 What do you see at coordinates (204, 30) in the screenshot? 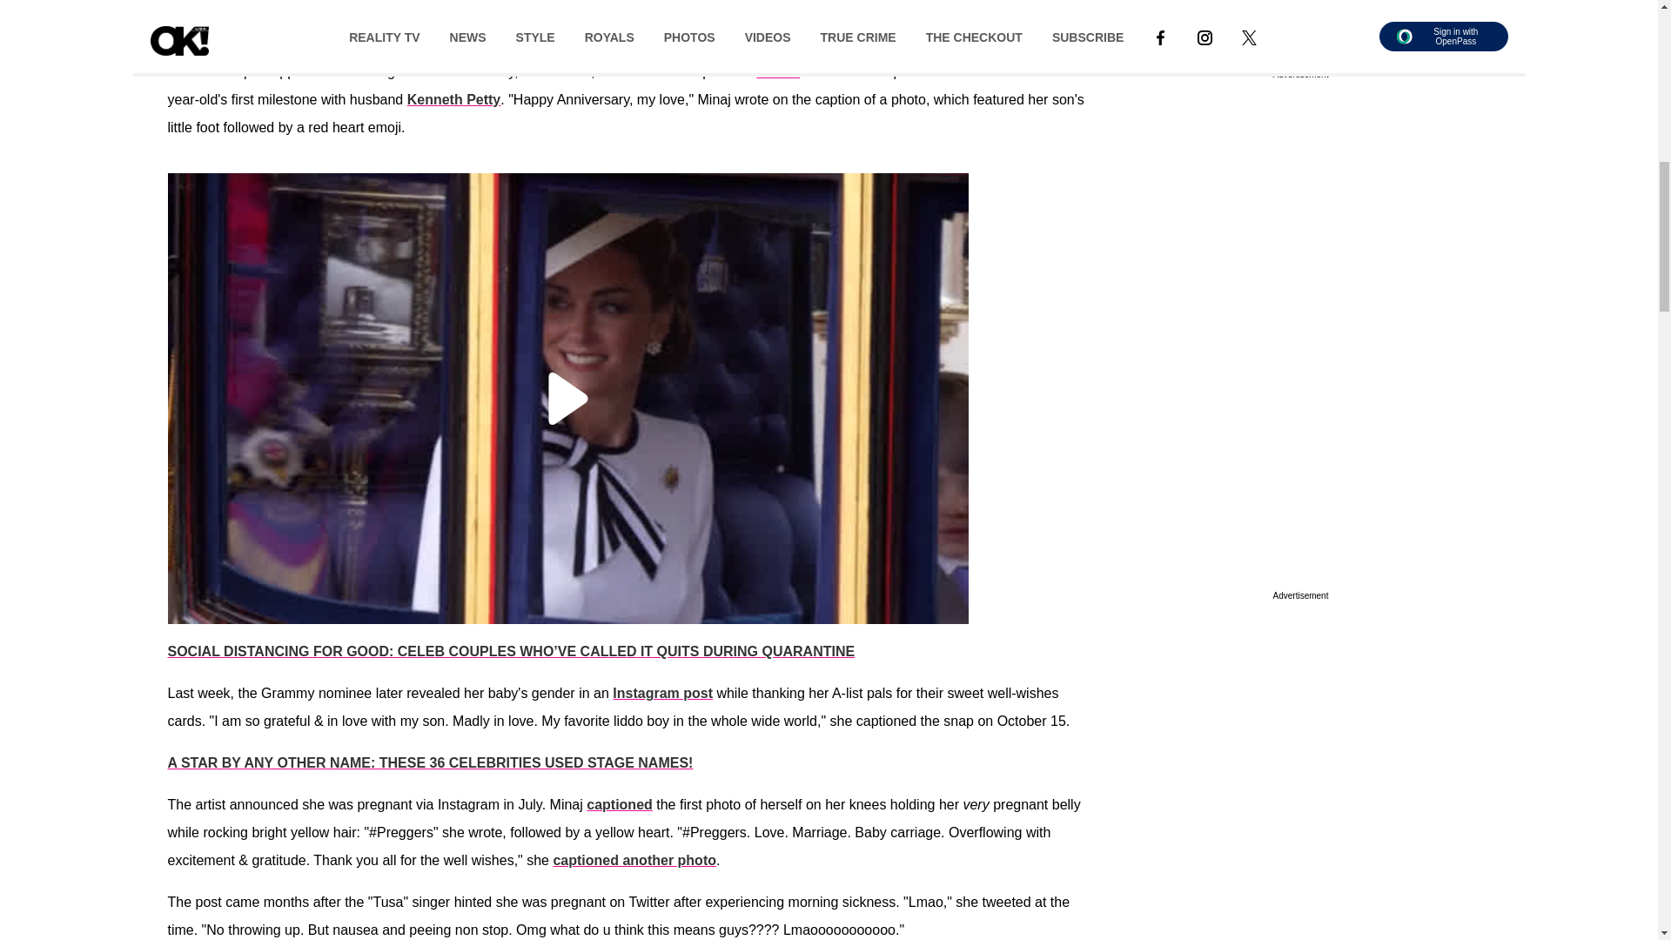
I see `Nicki Minaj` at bounding box center [204, 30].